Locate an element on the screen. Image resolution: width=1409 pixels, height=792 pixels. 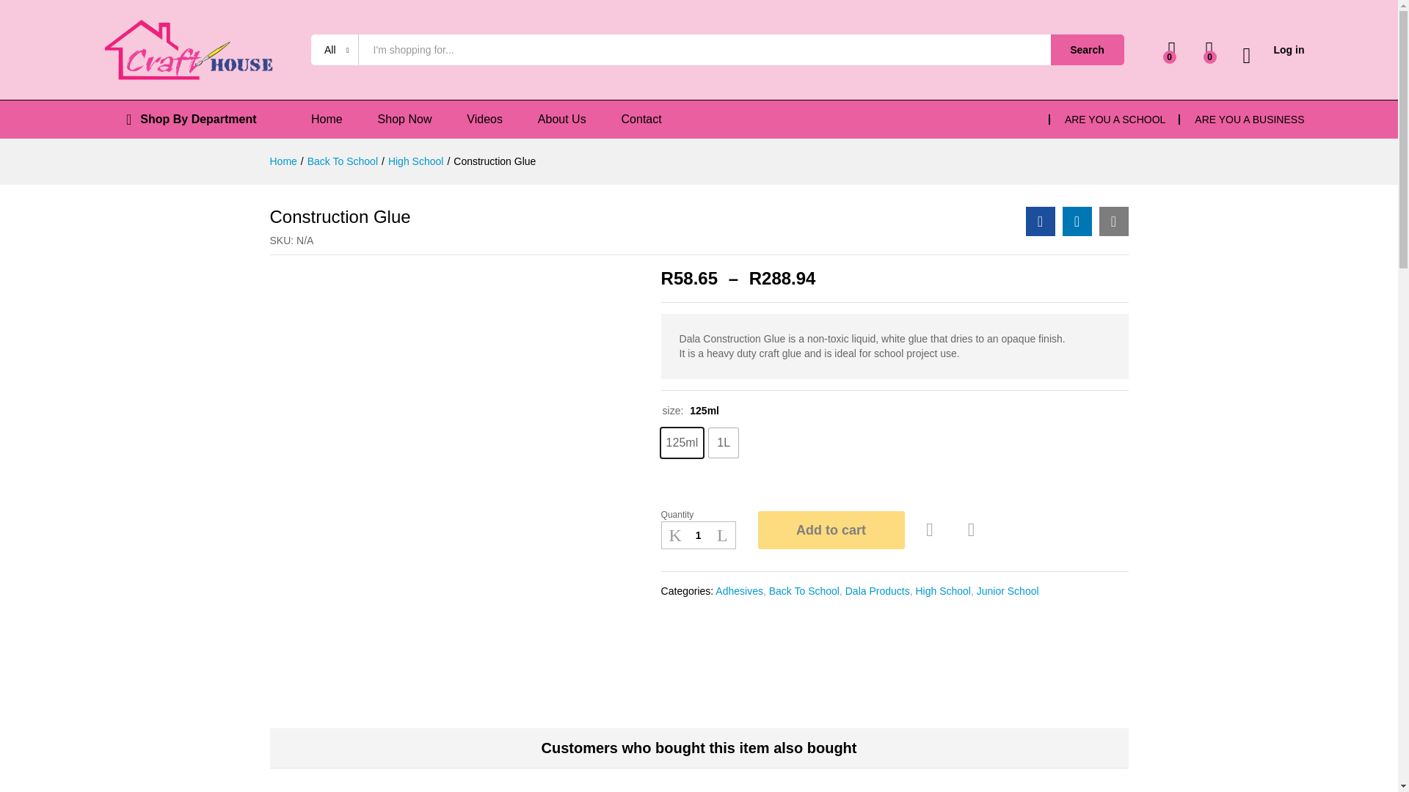
Construction Glue is located at coordinates (1113, 221).